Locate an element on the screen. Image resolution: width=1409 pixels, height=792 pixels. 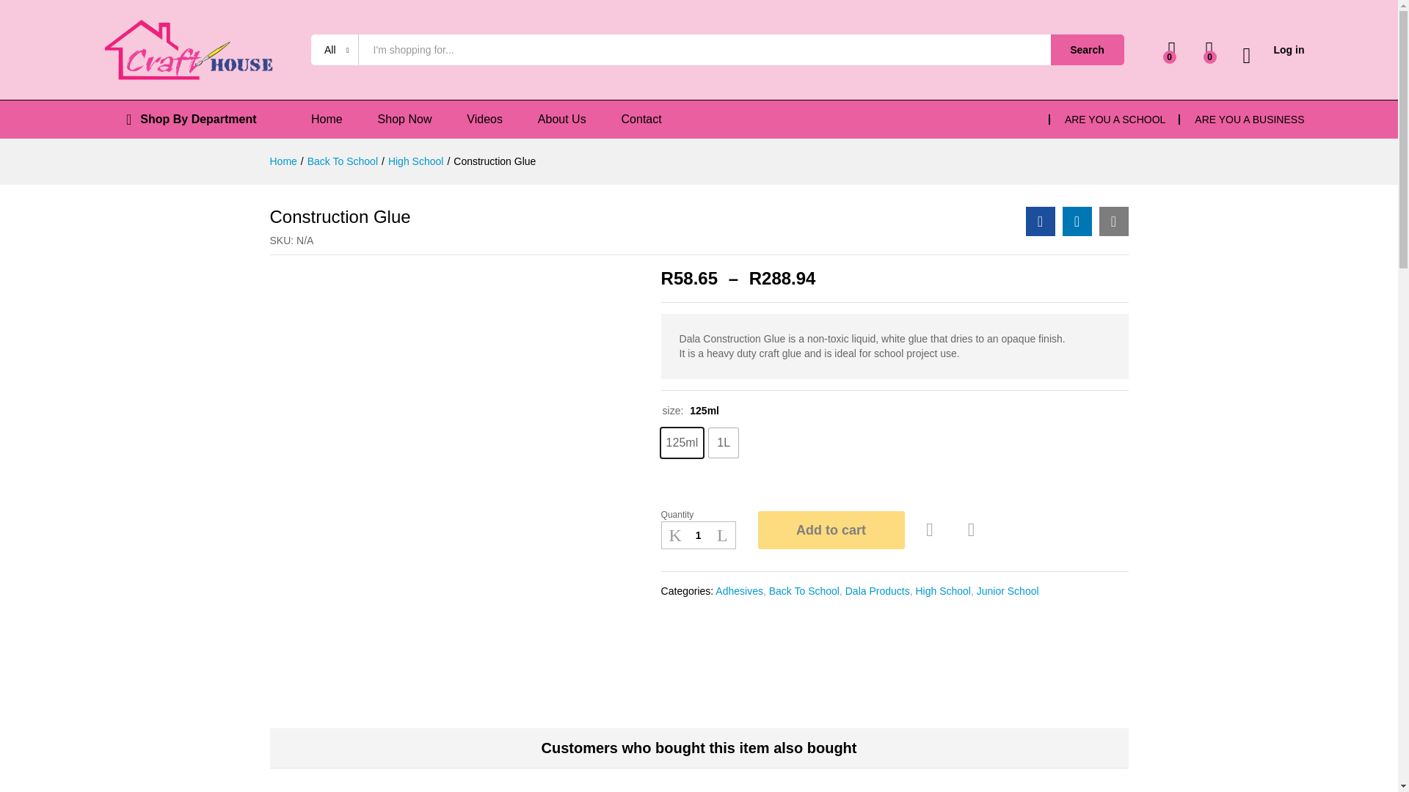
Construction Glue is located at coordinates (1113, 221).